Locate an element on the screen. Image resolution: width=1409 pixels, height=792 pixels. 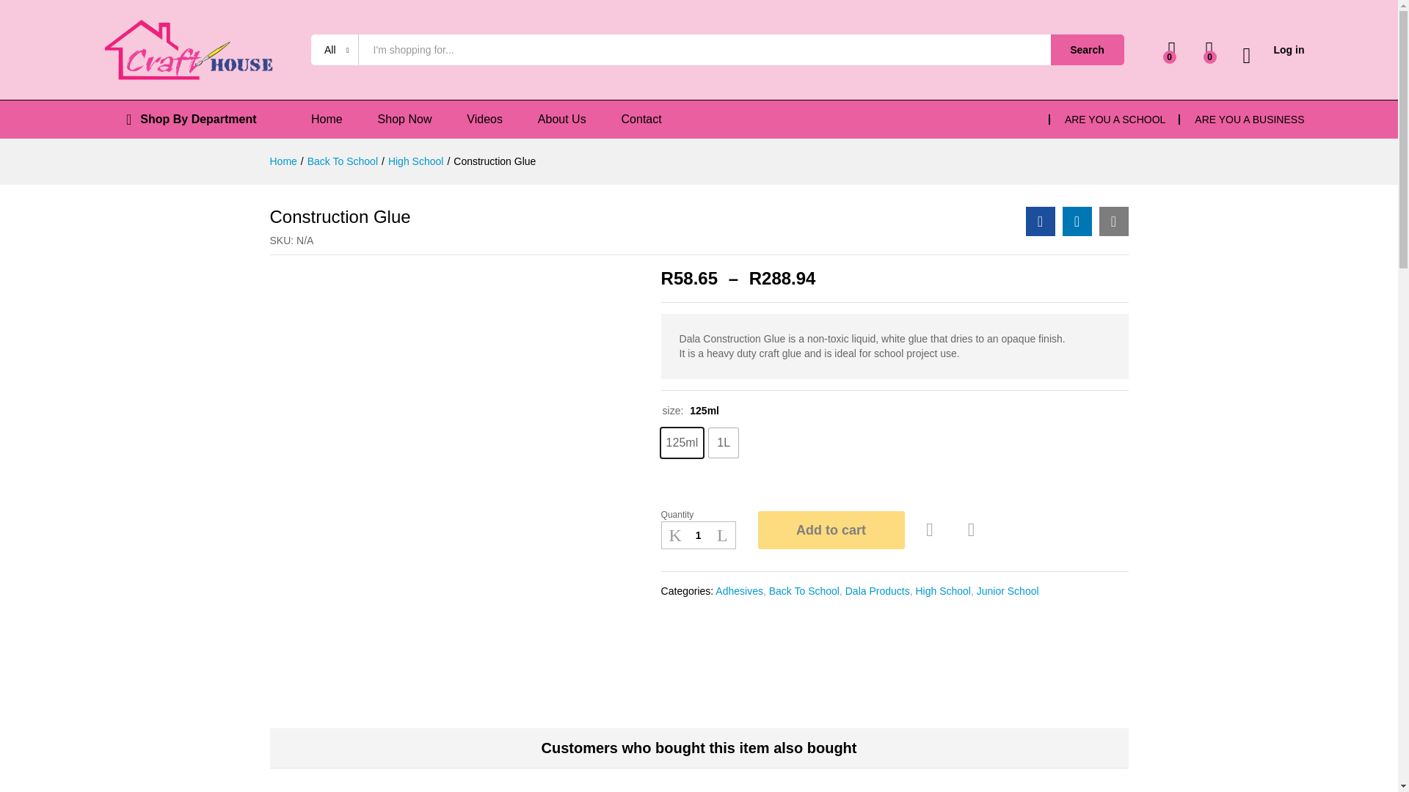
Construction Glue is located at coordinates (1113, 221).